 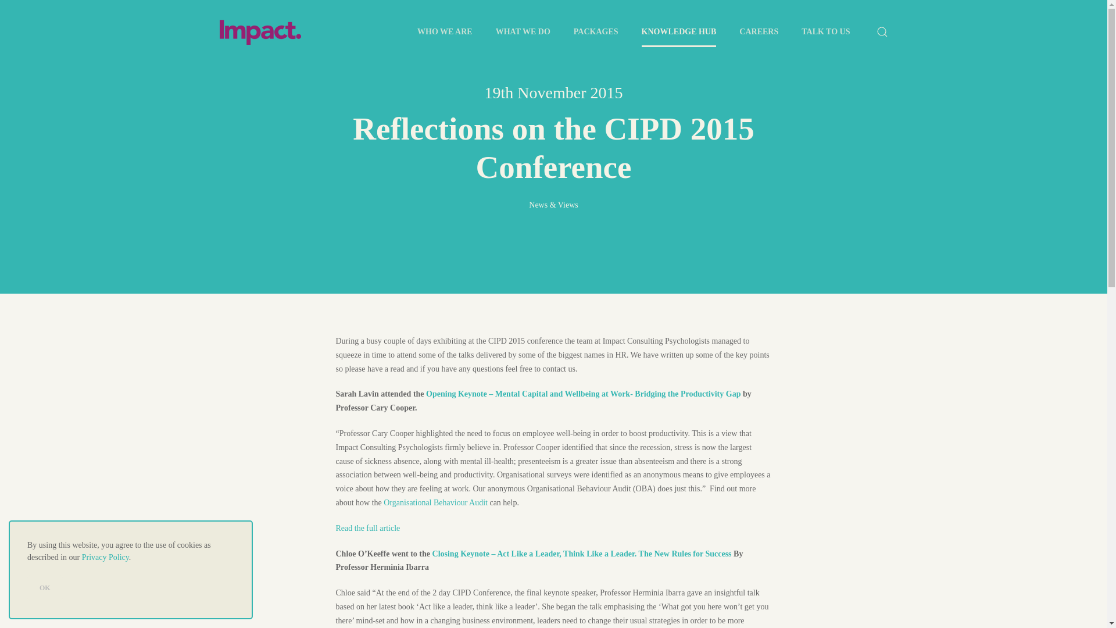 I want to click on PACKAGES, so click(x=596, y=32).